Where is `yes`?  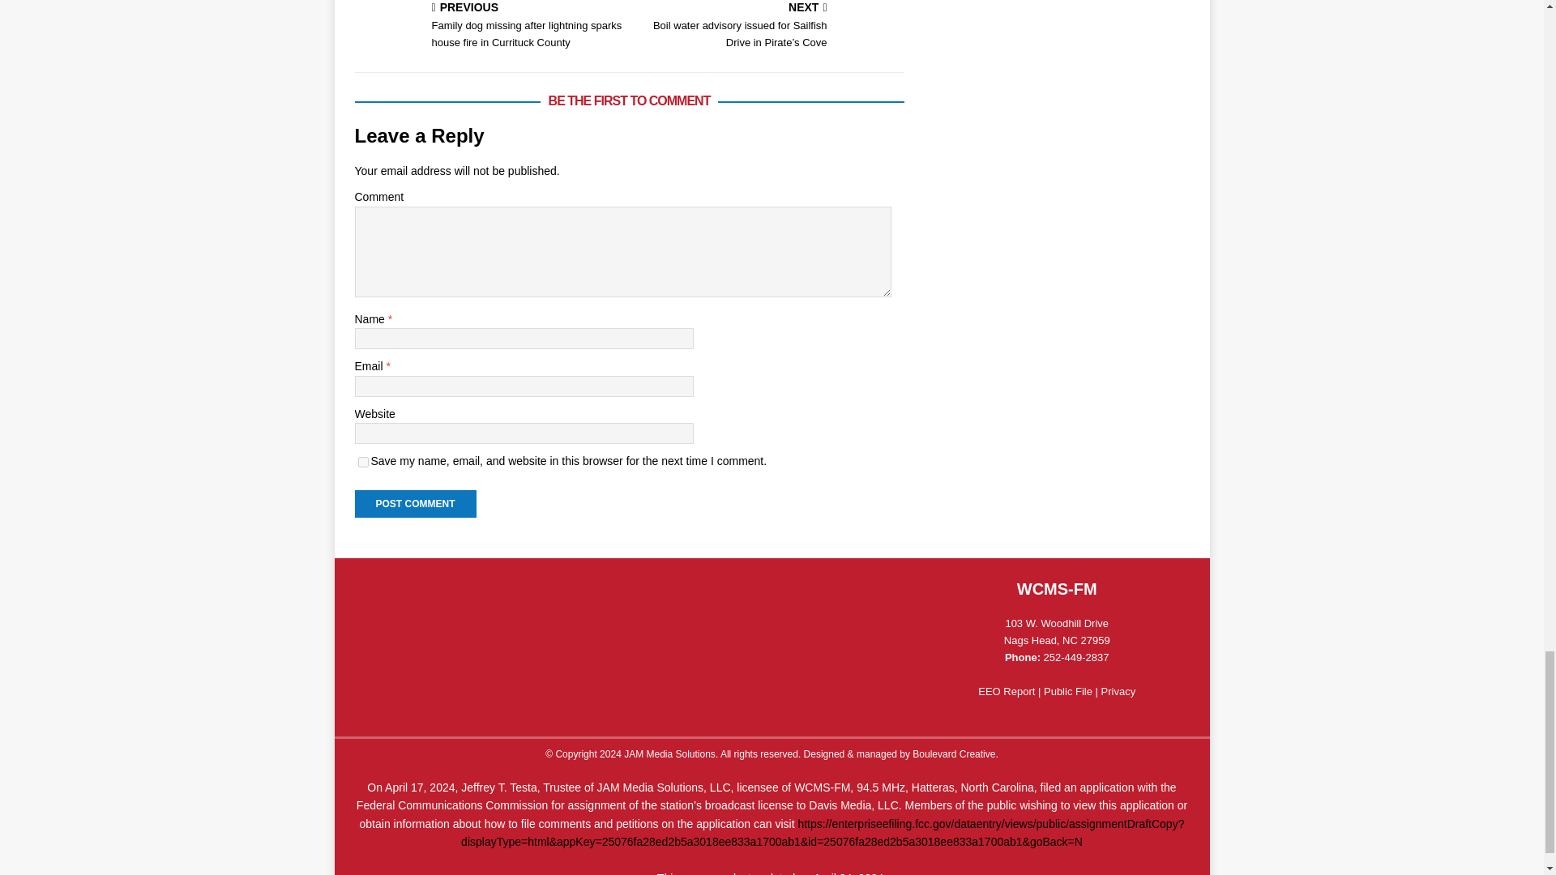
yes is located at coordinates (363, 462).